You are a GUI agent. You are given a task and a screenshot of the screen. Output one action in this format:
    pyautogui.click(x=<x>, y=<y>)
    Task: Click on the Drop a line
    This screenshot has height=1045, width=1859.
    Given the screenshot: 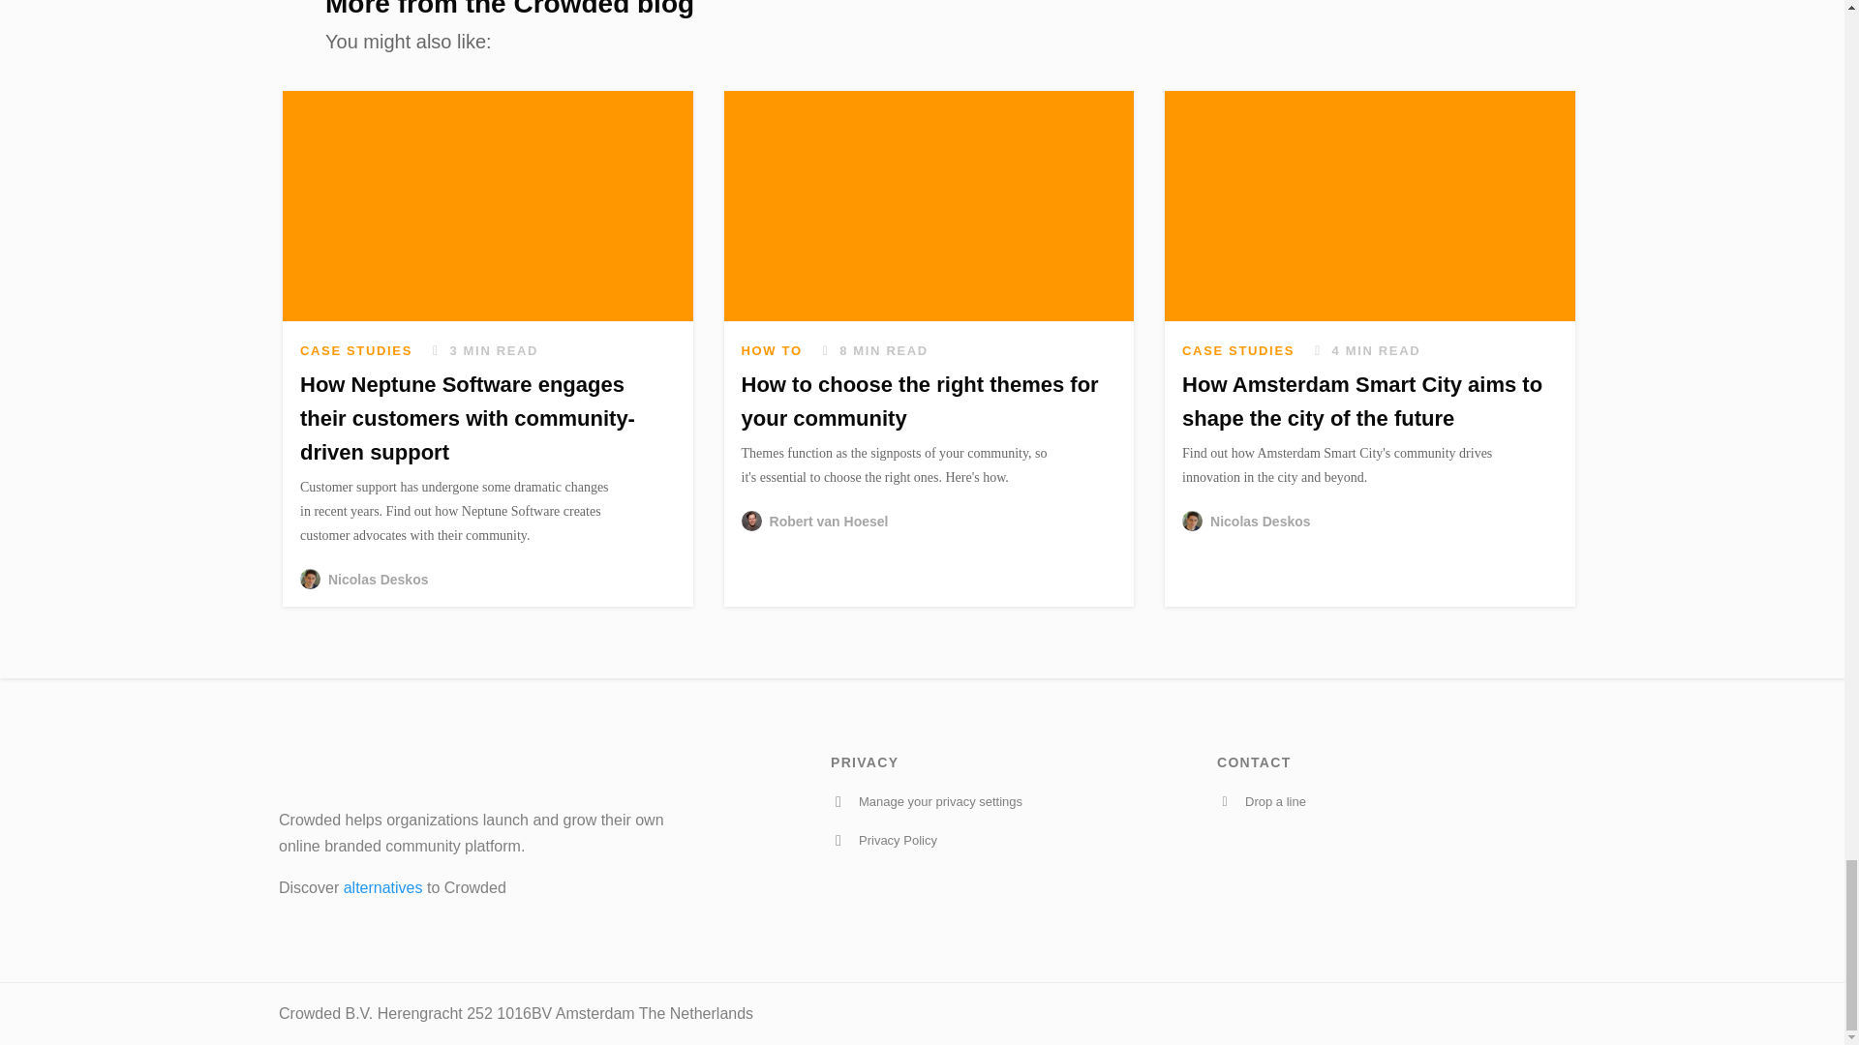 What is the action you would take?
    pyautogui.click(x=1398, y=801)
    